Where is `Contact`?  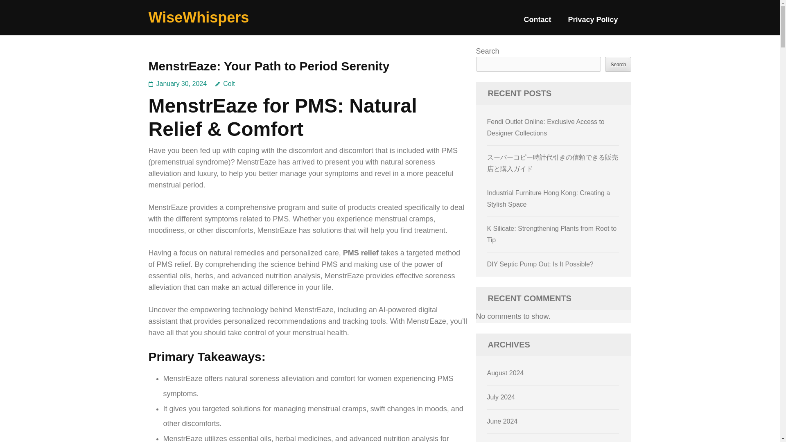 Contact is located at coordinates (537, 23).